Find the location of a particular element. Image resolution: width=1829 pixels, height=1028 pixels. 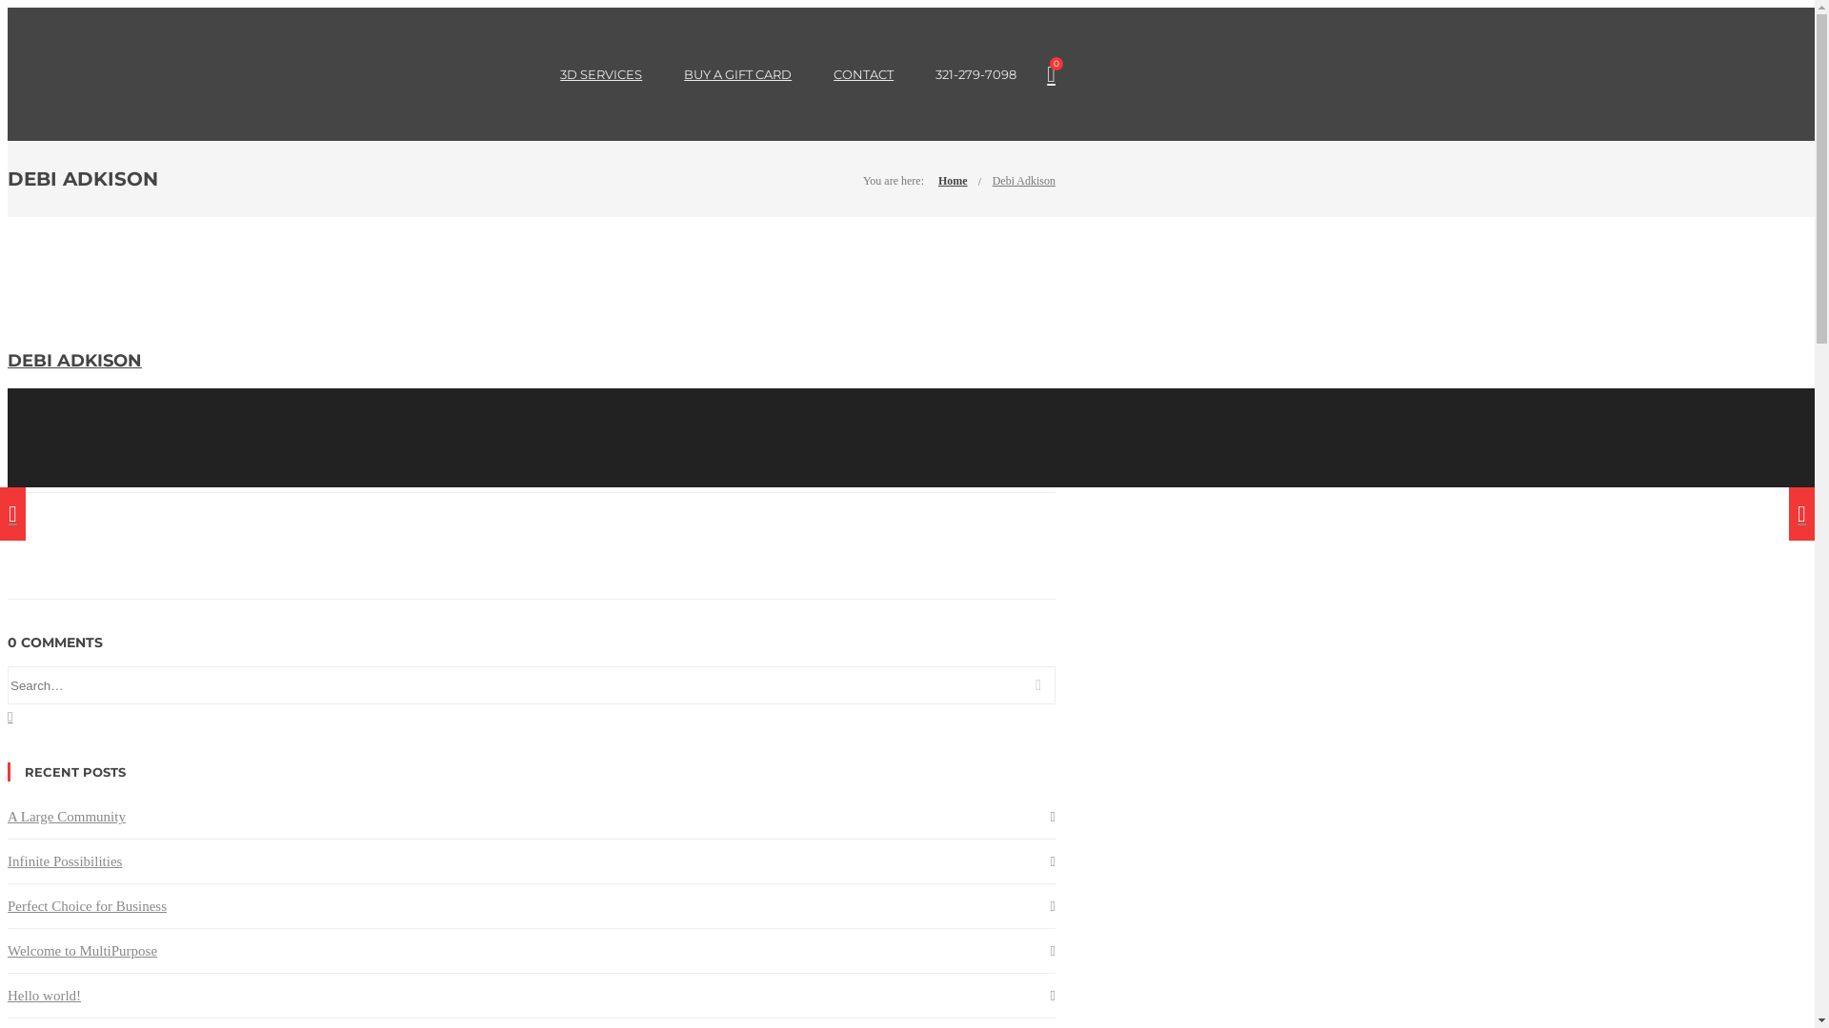

0 is located at coordinates (1052, 74).